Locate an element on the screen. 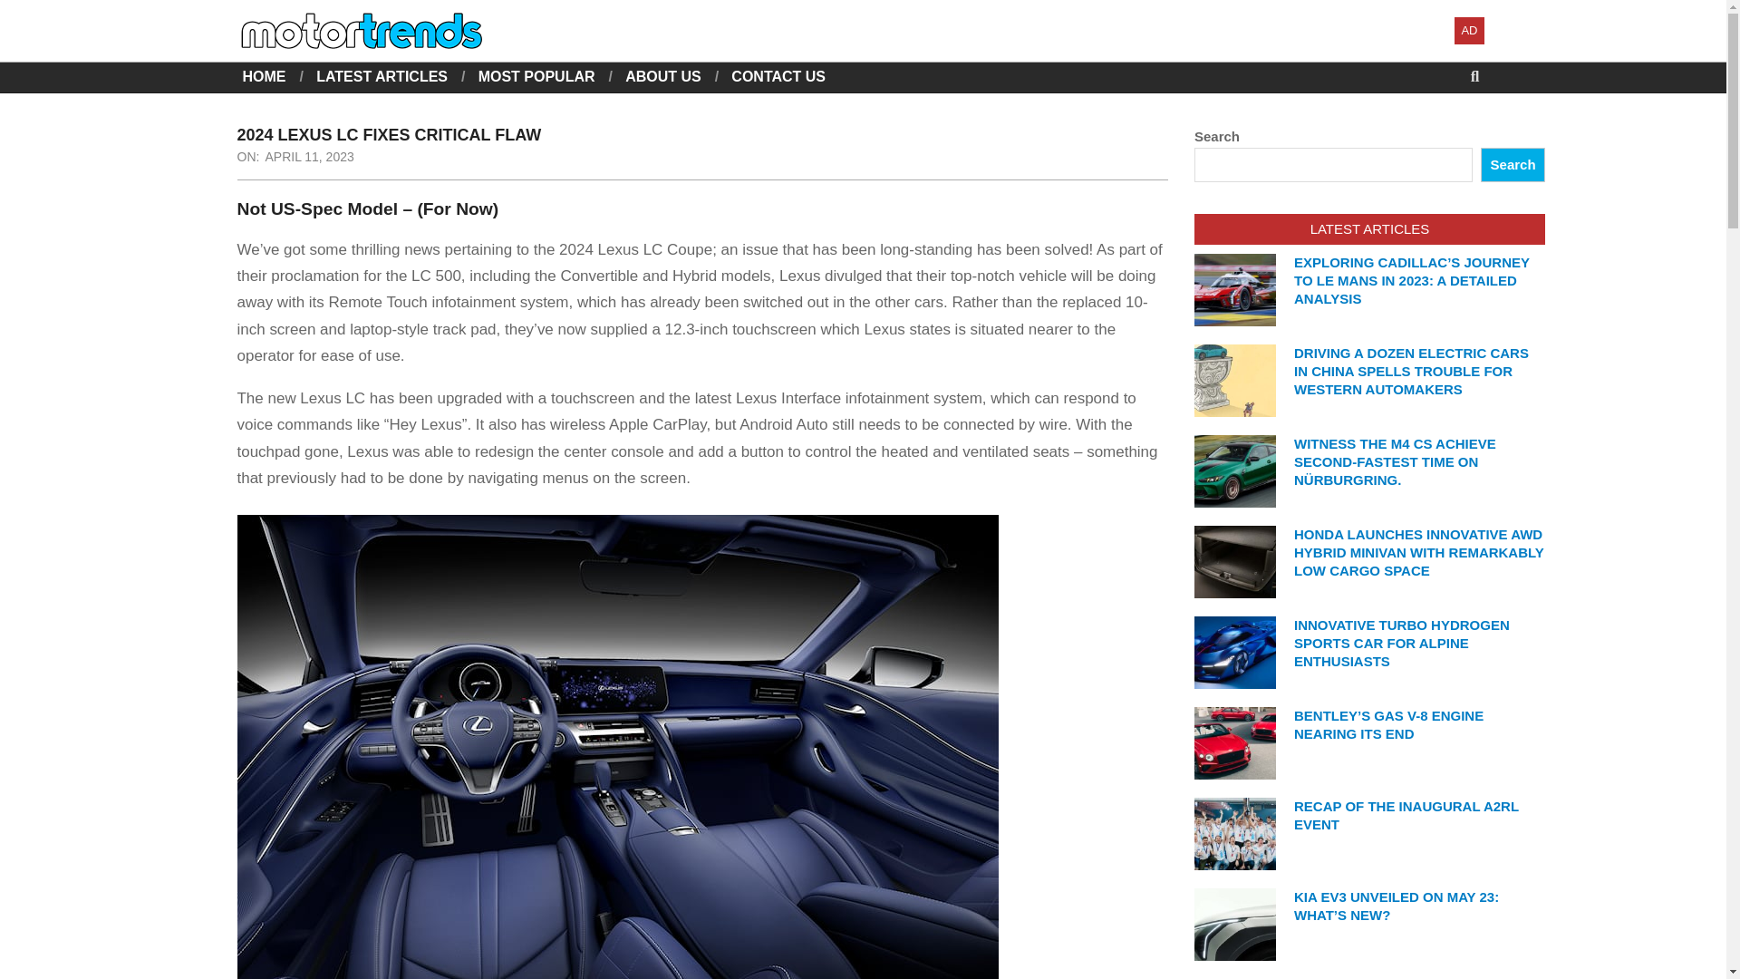 This screenshot has width=1740, height=979. ABOUT US is located at coordinates (662, 76).